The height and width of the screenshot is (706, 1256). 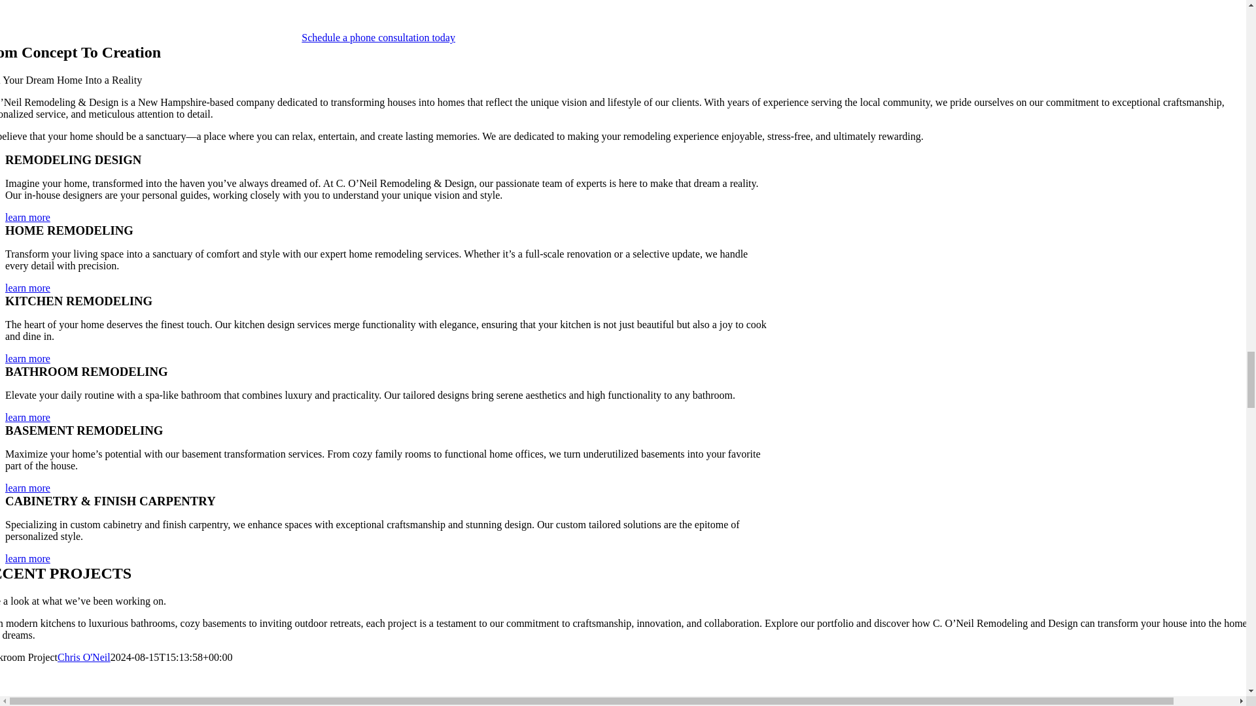 I want to click on Posts by Chris O'Neil, so click(x=84, y=657).